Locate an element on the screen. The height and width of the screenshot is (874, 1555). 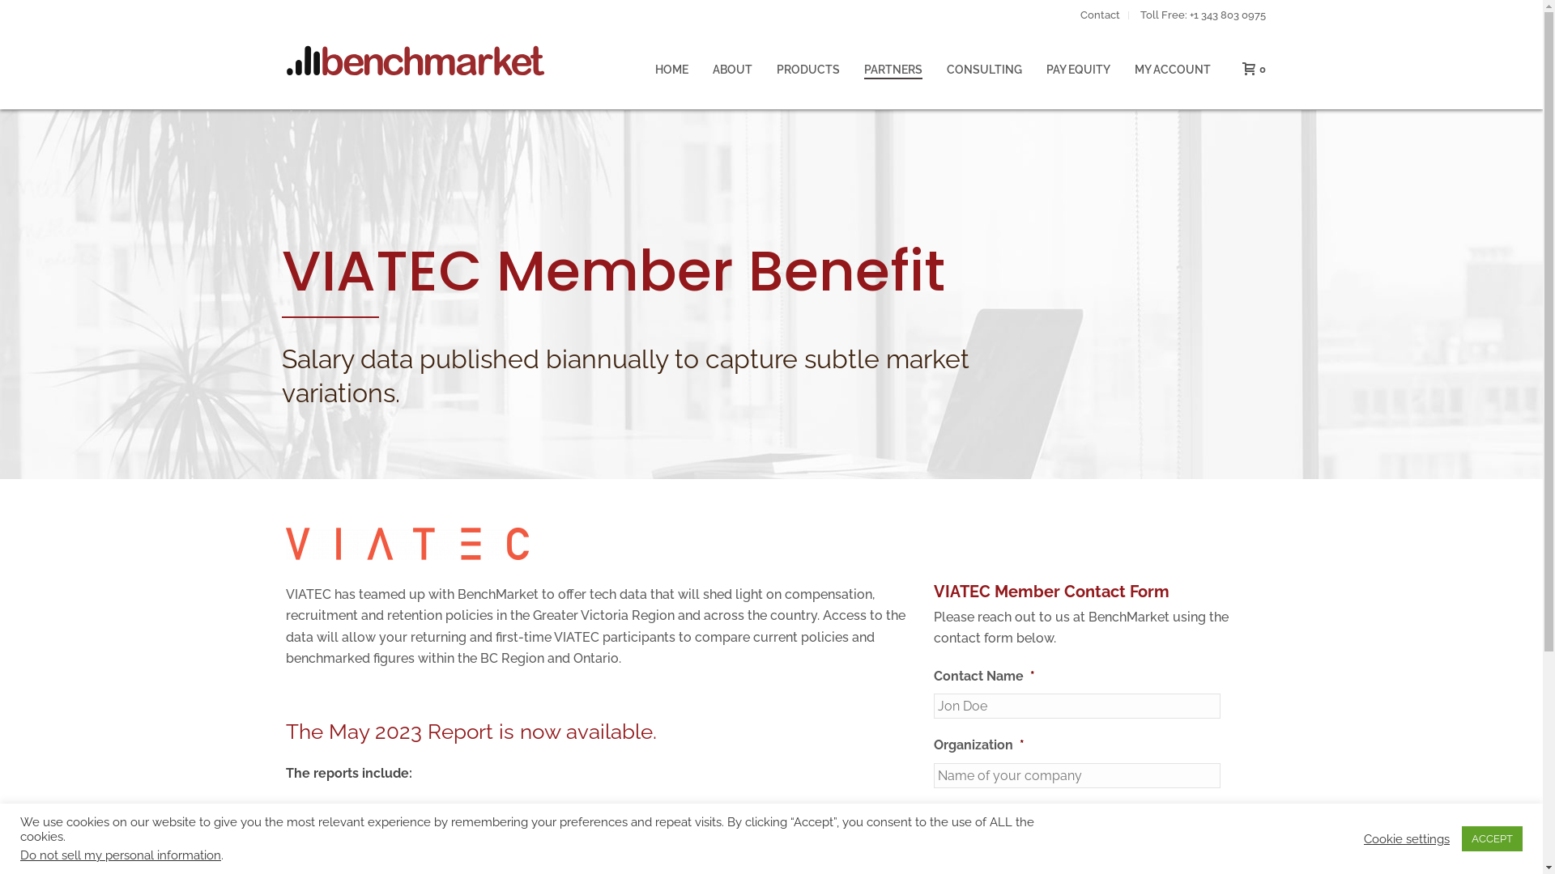
Do not sell my personal information is located at coordinates (121, 855).